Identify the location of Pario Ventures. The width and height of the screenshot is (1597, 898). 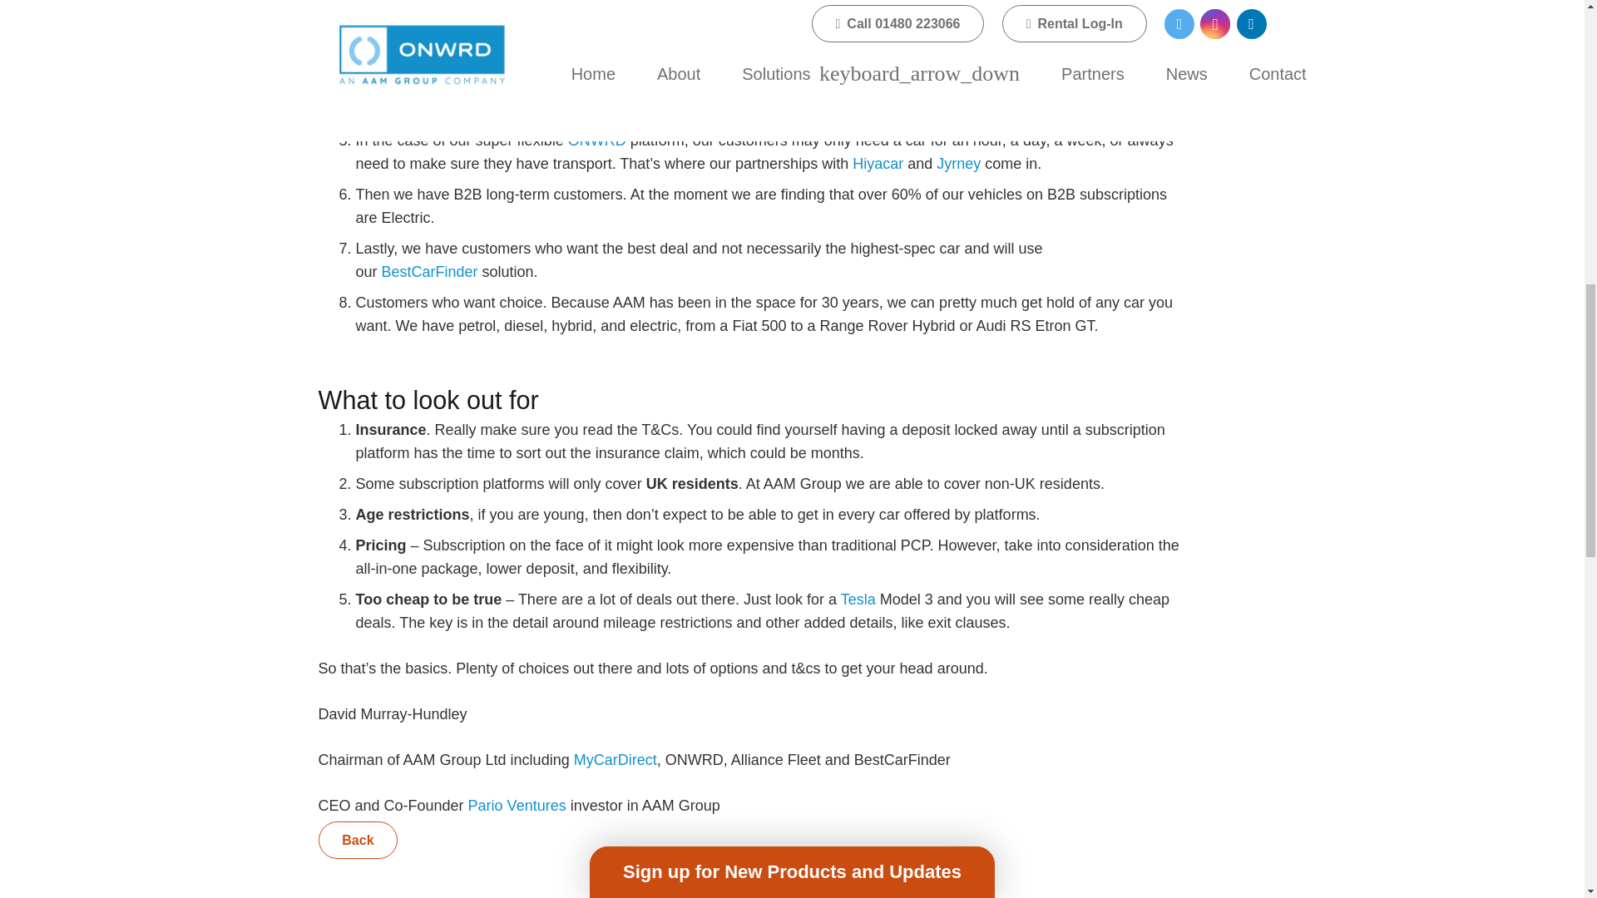
(517, 805).